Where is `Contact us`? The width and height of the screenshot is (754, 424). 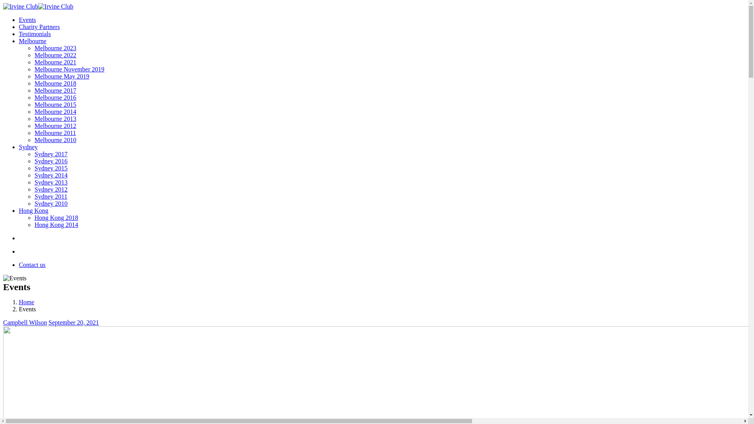 Contact us is located at coordinates (32, 265).